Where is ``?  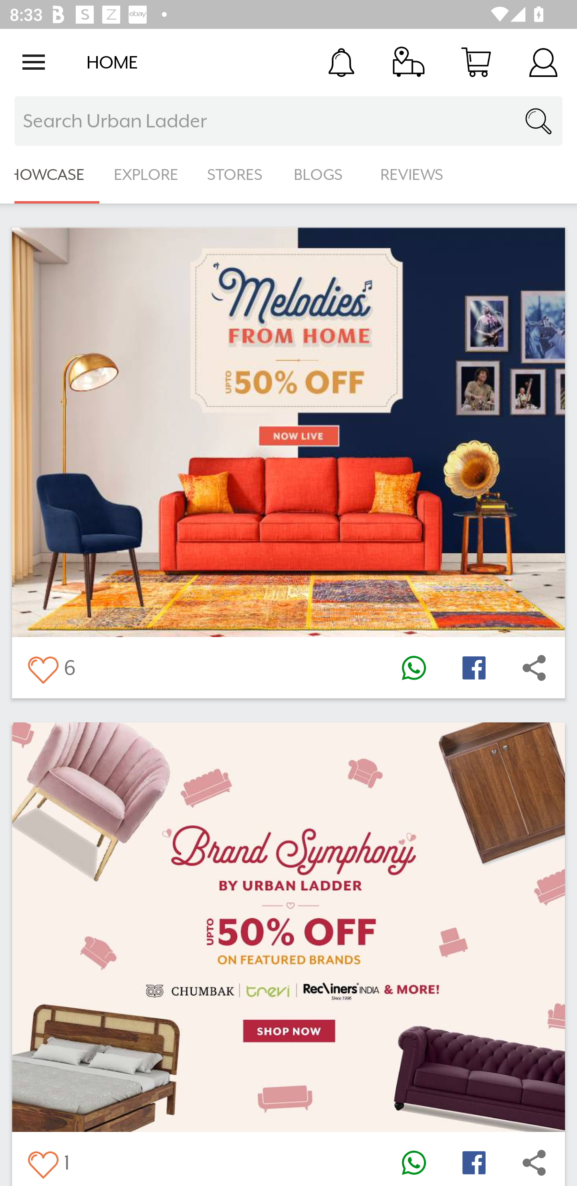  is located at coordinates (474, 1162).